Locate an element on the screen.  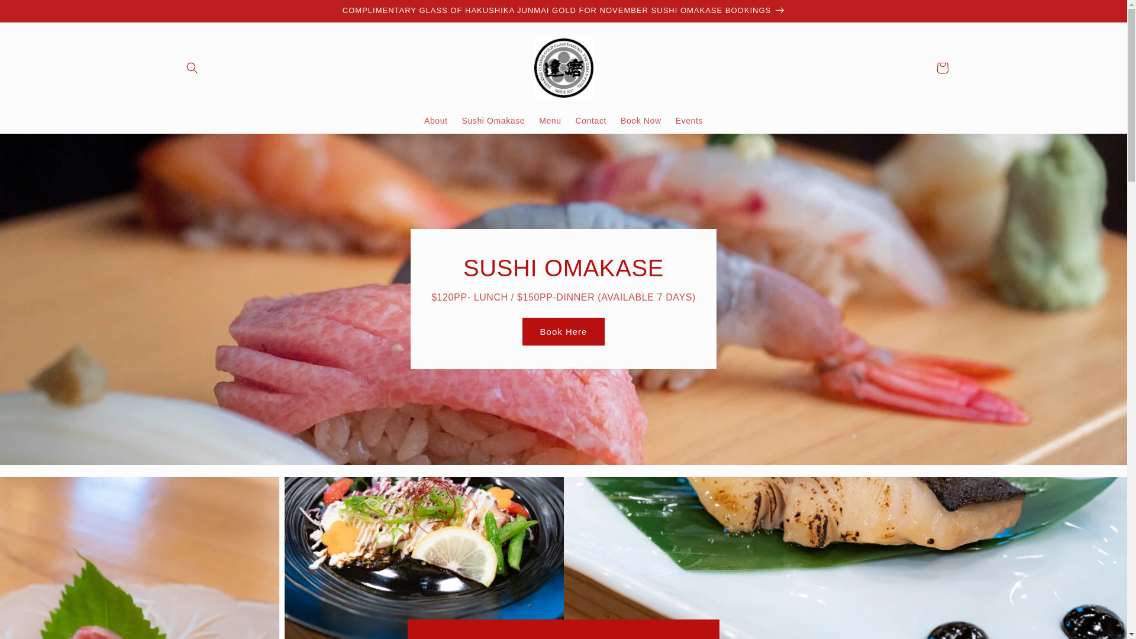
Menu is located at coordinates (550, 121).